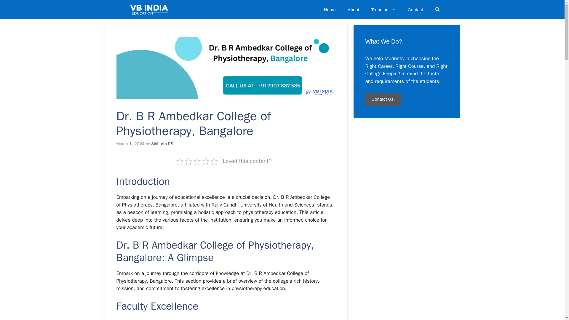  I want to click on Contact, so click(415, 9).